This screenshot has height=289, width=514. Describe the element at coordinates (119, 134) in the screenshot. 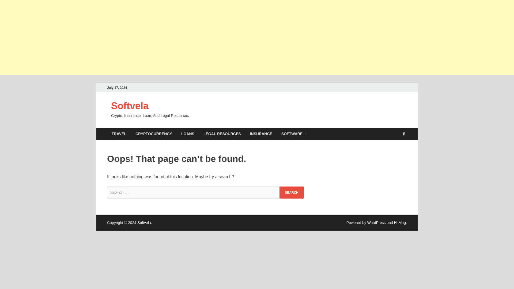

I see `TRAVEL` at that location.